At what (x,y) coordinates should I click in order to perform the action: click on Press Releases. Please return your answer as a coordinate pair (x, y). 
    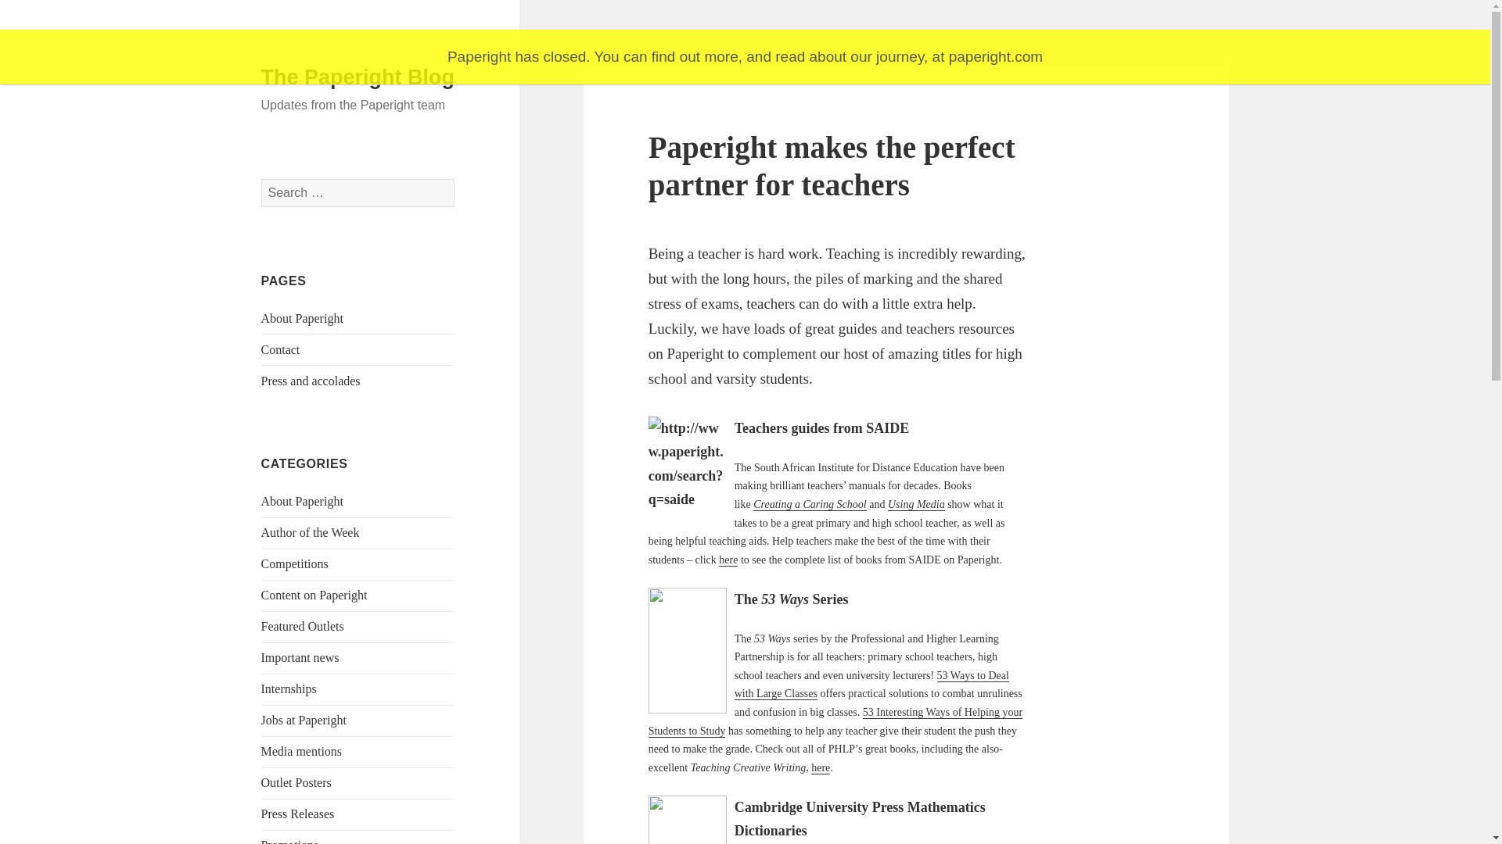
    Looking at the image, I should click on (298, 813).